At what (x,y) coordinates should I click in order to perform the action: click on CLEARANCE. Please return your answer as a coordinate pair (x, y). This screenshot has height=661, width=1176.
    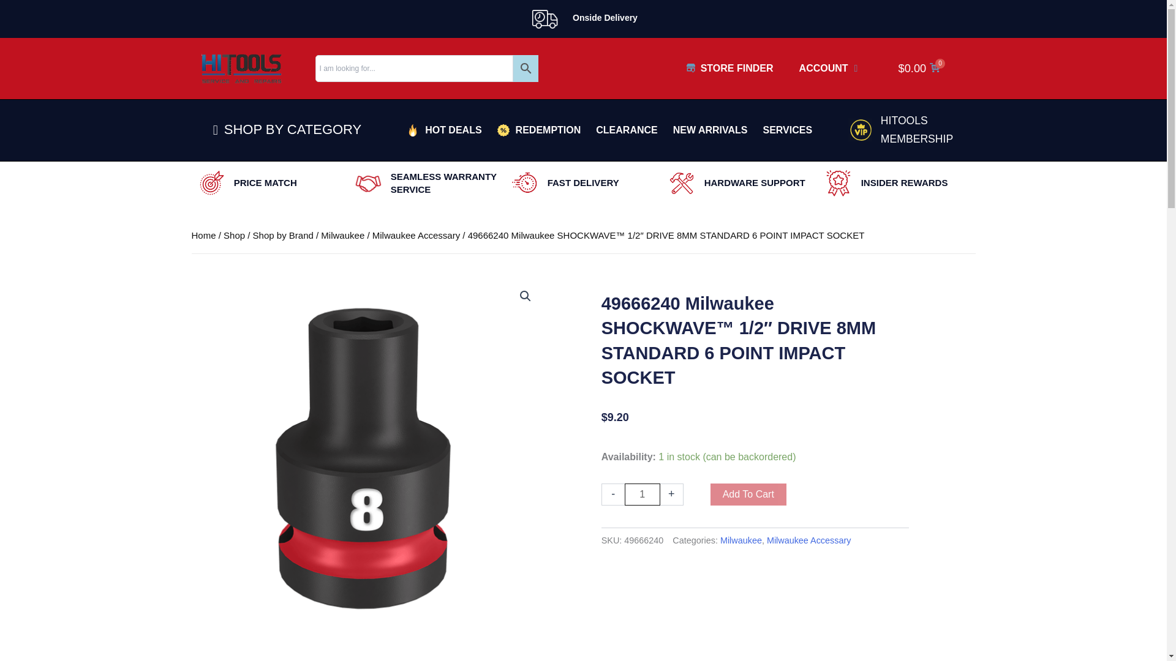
    Looking at the image, I should click on (627, 130).